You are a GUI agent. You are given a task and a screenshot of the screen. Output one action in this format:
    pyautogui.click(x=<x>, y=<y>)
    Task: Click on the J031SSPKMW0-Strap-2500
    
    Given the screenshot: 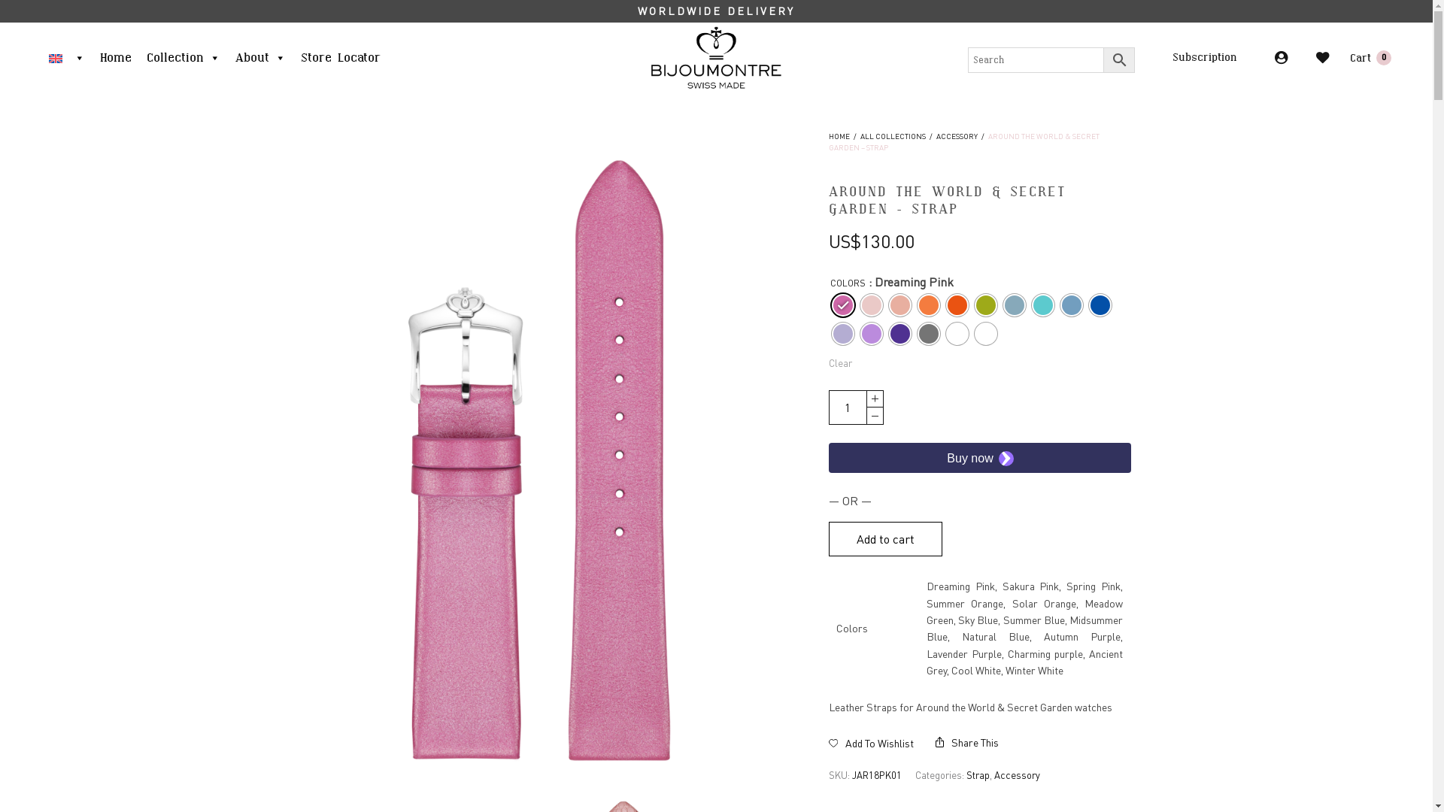 What is the action you would take?
    pyautogui.click(x=545, y=454)
    